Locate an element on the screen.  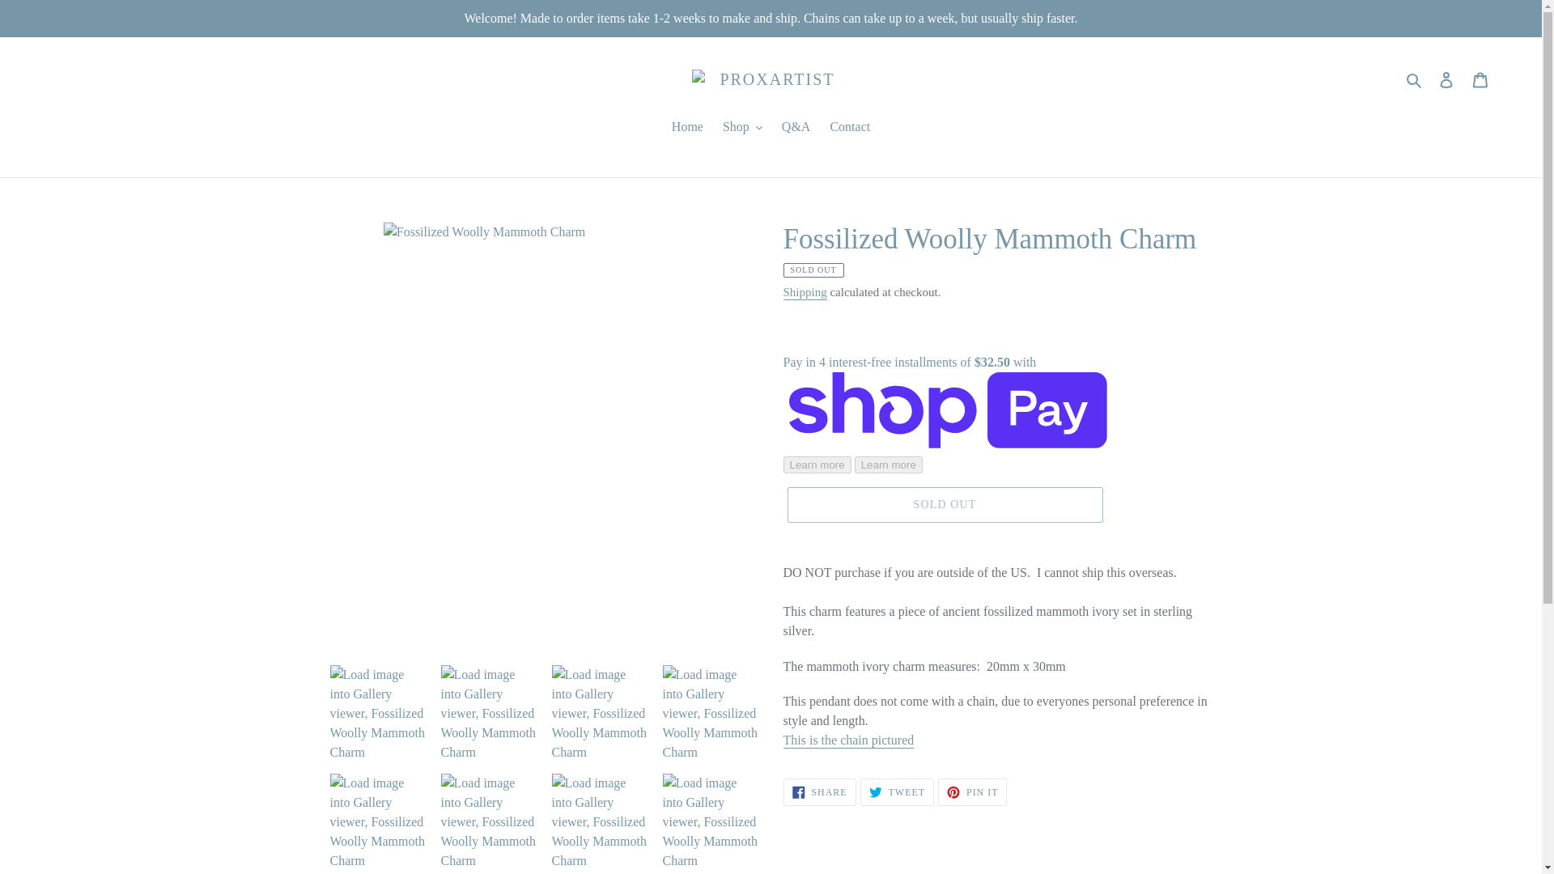
Shop is located at coordinates (743, 128).